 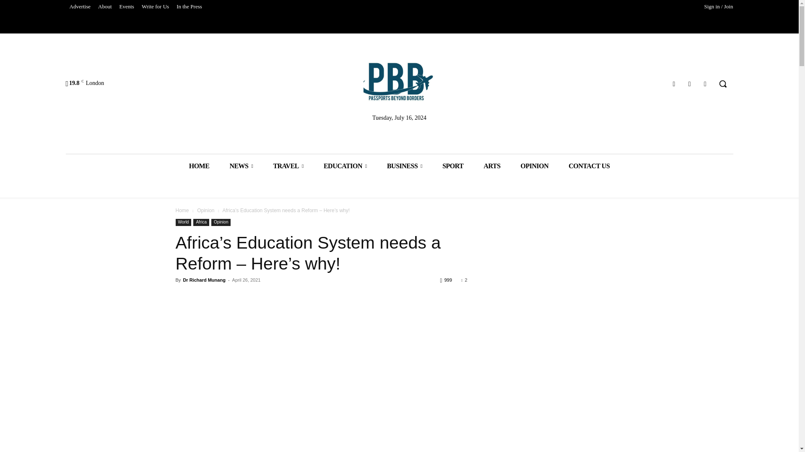 What do you see at coordinates (689, 84) in the screenshot?
I see `Twitter` at bounding box center [689, 84].